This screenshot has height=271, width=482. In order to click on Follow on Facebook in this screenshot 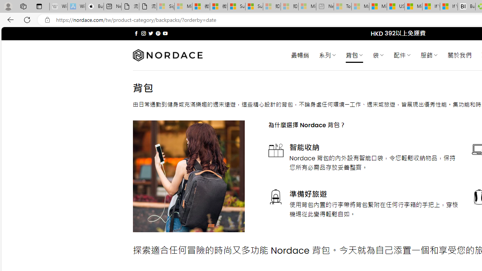, I will do `click(136, 33)`.